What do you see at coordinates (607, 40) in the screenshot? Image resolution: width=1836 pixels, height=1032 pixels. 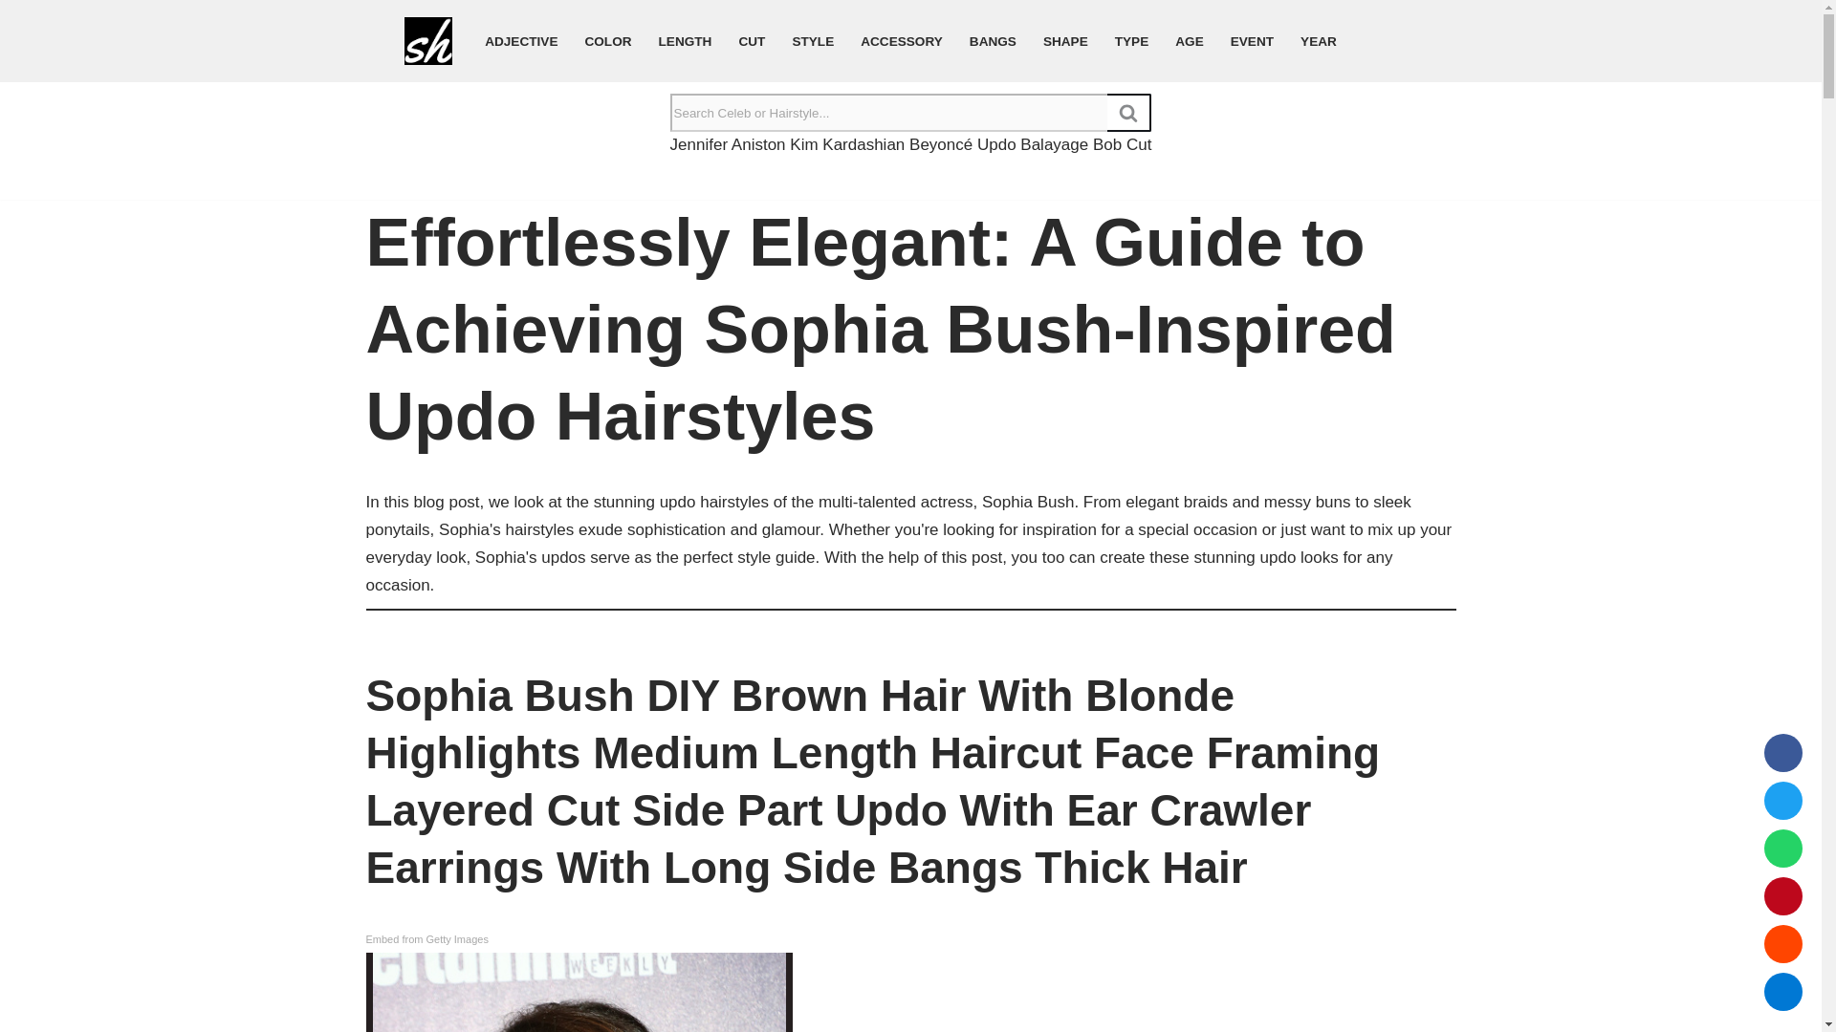 I see `COLOR` at bounding box center [607, 40].